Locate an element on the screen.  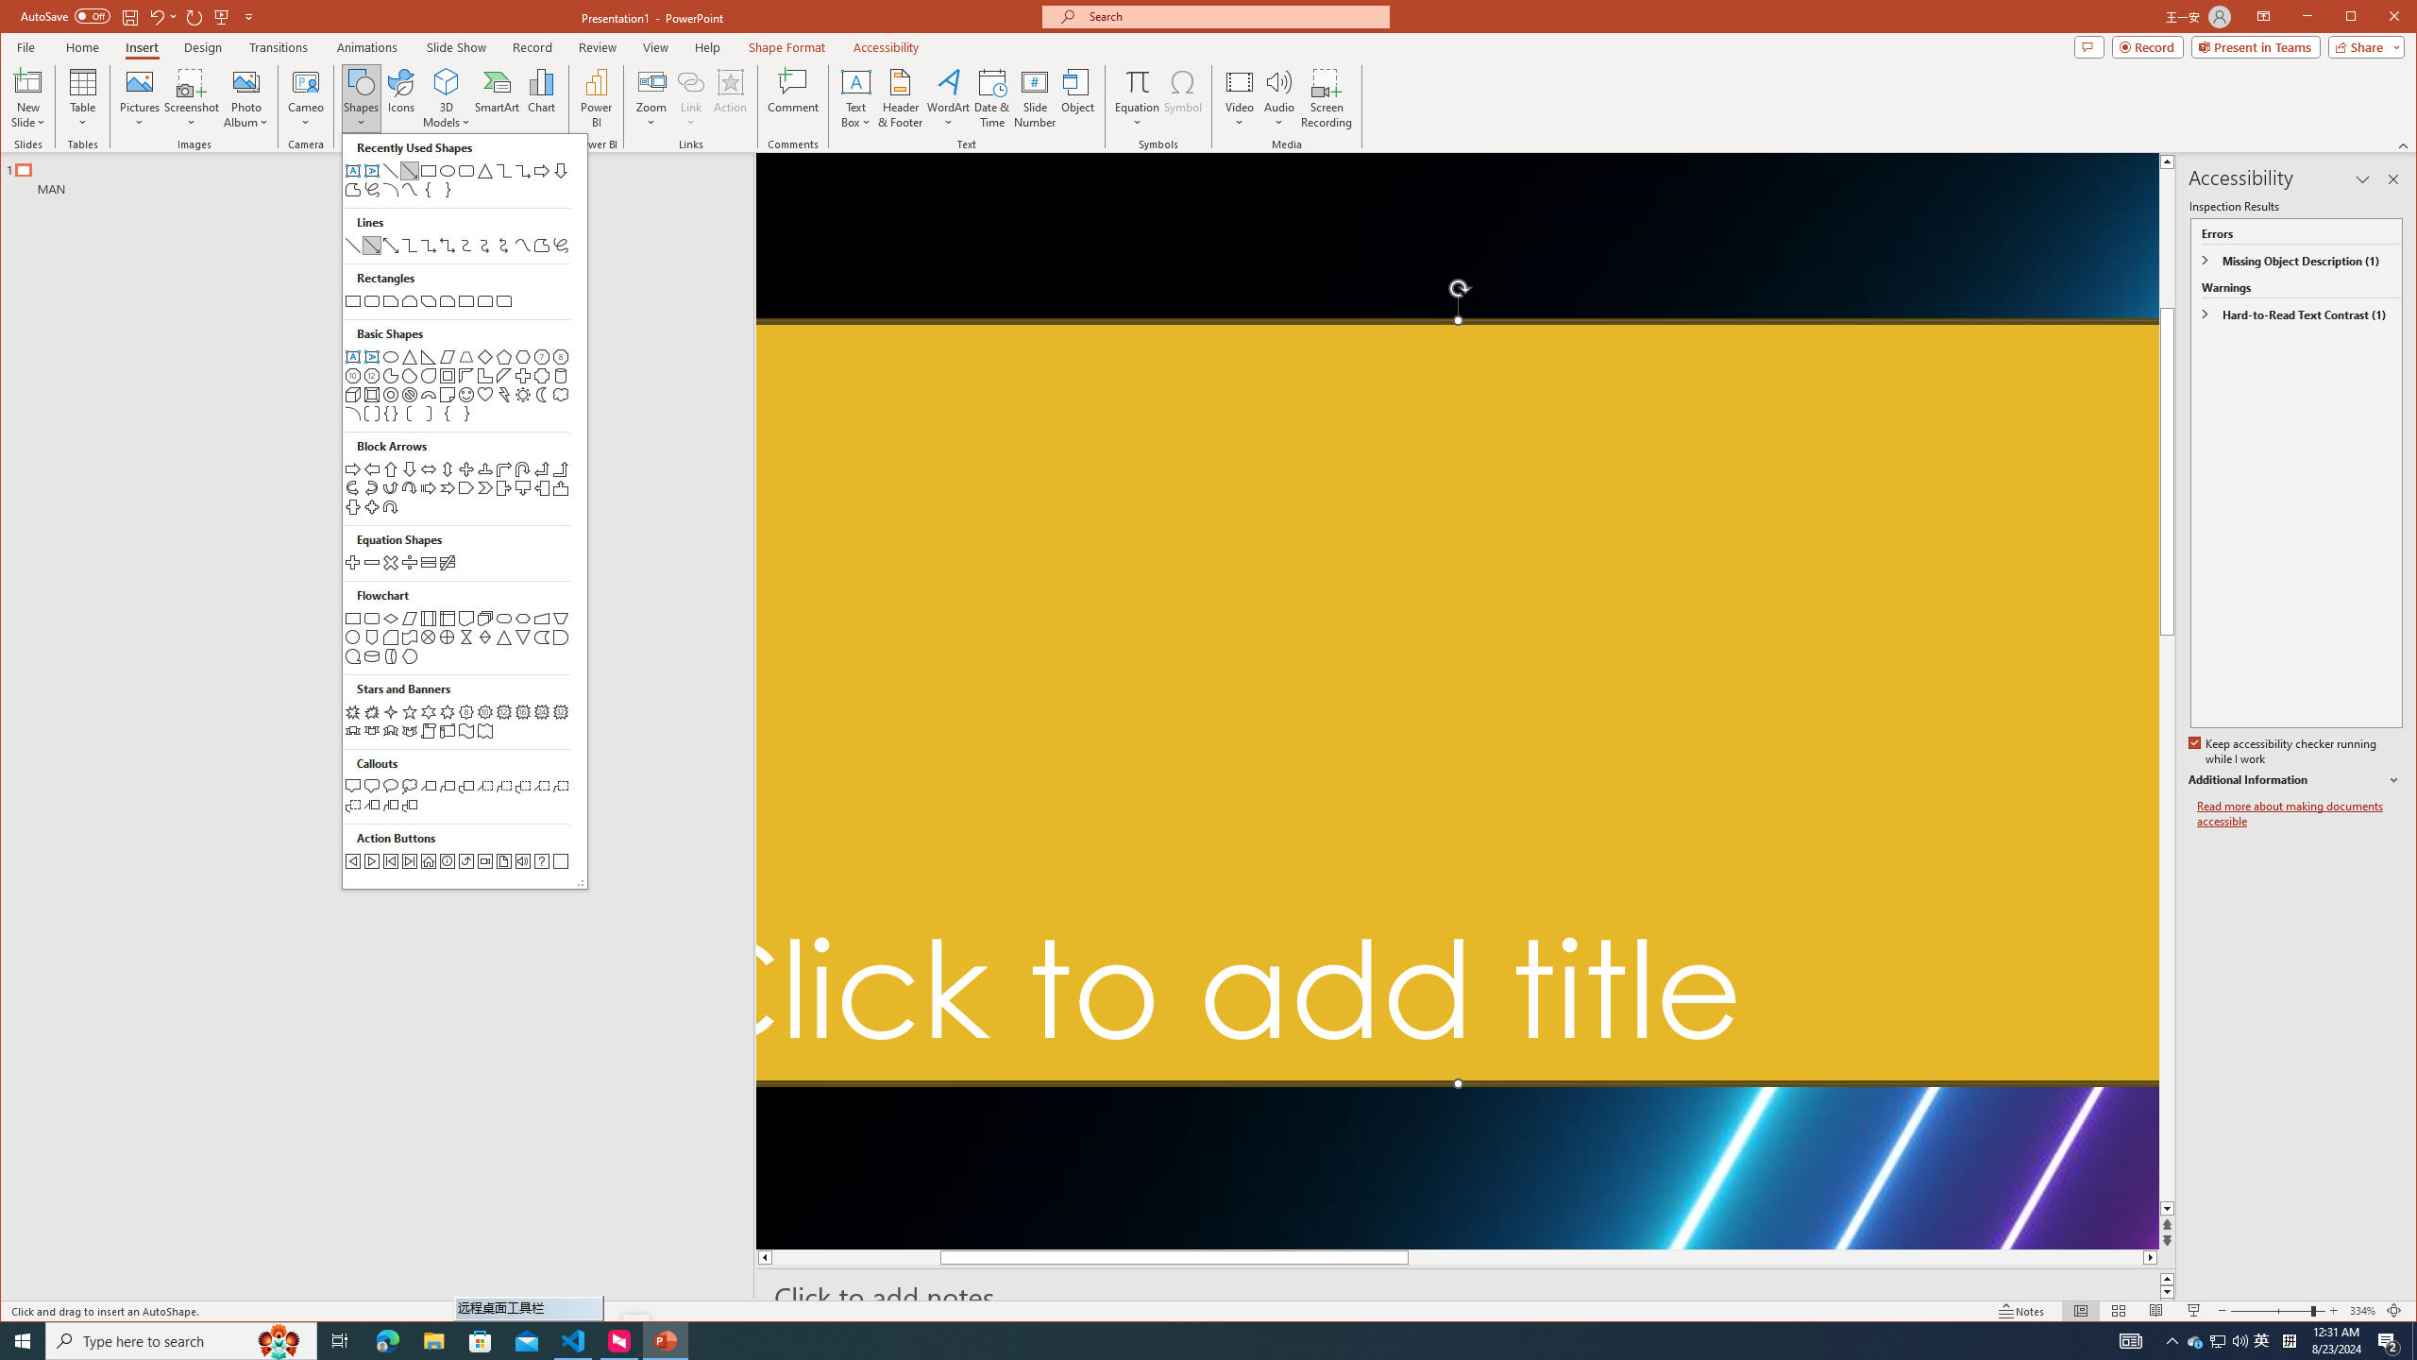
Page down is located at coordinates (1458, 701).